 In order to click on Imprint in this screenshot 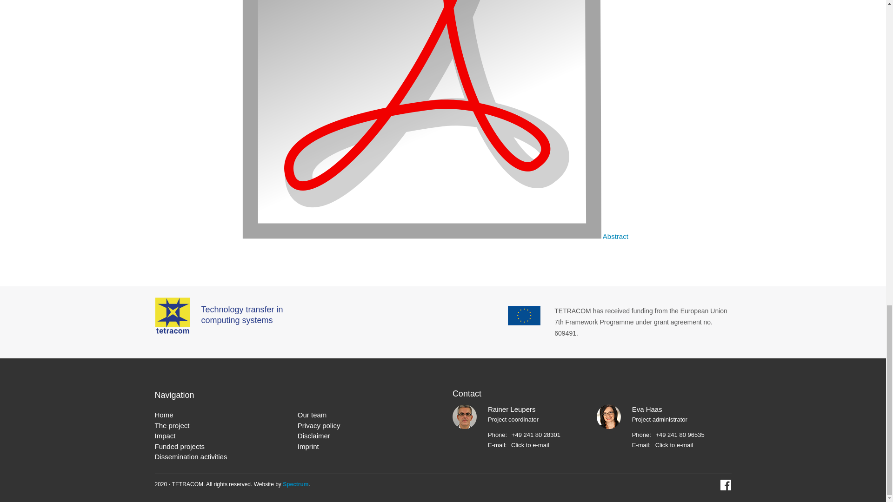, I will do `click(308, 447)`.